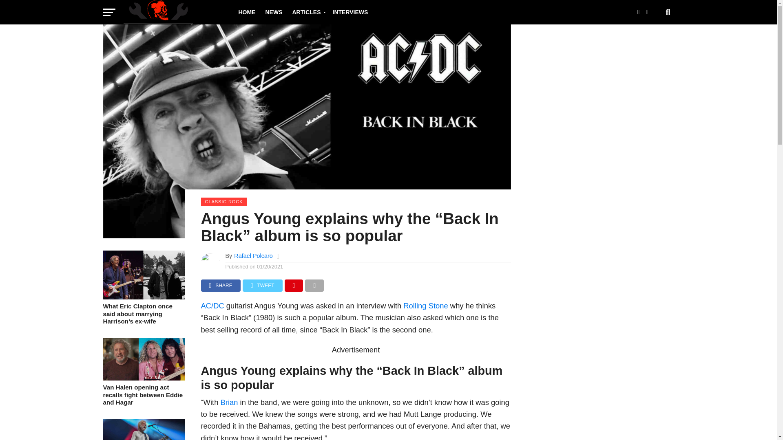 The height and width of the screenshot is (440, 783). Describe the element at coordinates (143, 395) in the screenshot. I see `Van Halen opening act recalls fight between Eddie and Hagar` at that location.